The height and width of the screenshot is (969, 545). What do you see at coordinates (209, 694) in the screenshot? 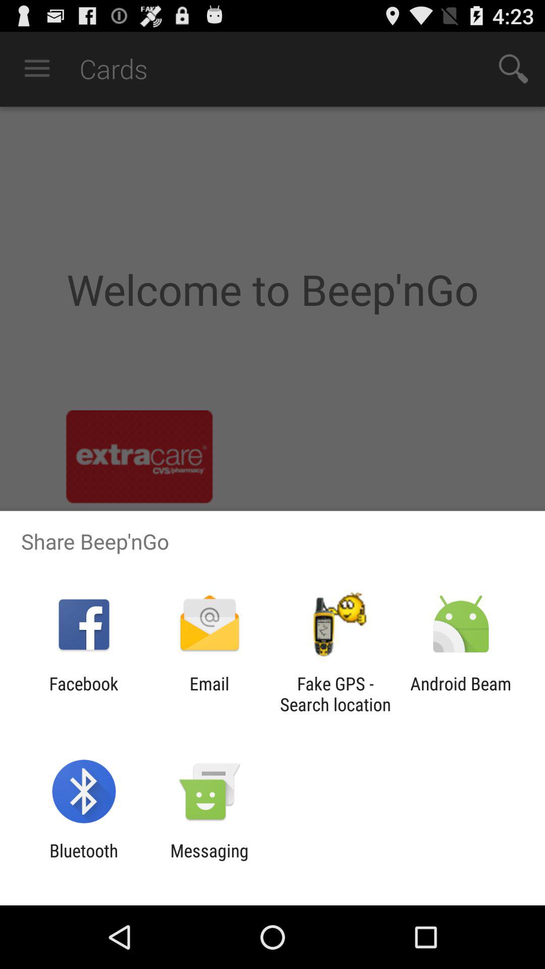
I see `turn on item to the right of the facebook app` at bounding box center [209, 694].